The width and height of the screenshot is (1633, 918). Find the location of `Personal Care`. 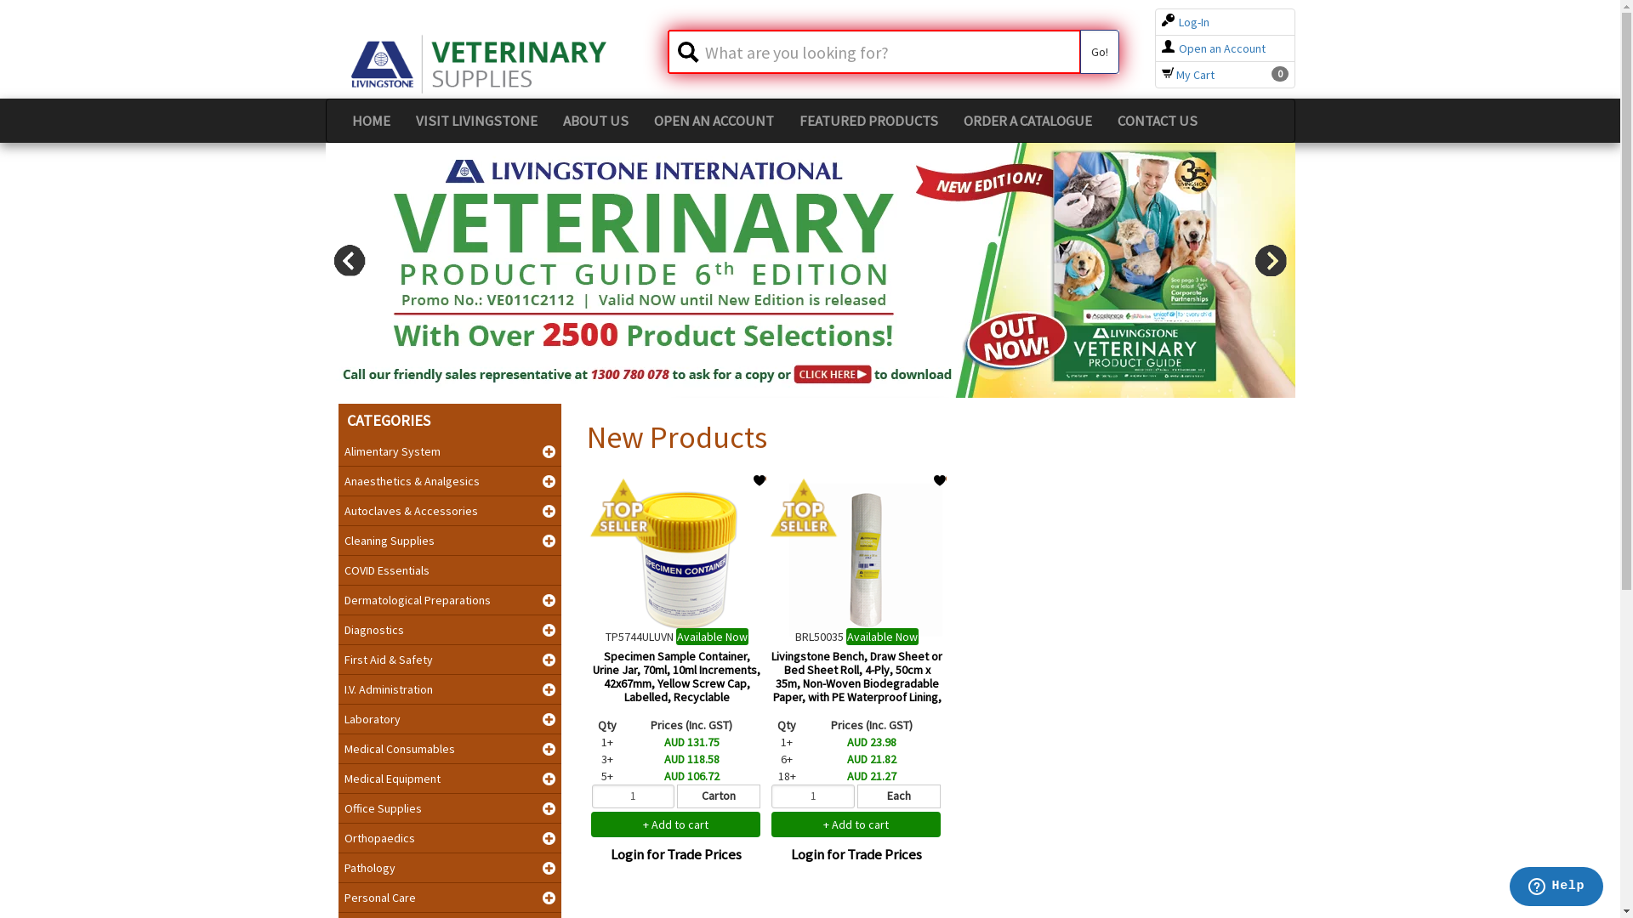

Personal Care is located at coordinates (451, 898).